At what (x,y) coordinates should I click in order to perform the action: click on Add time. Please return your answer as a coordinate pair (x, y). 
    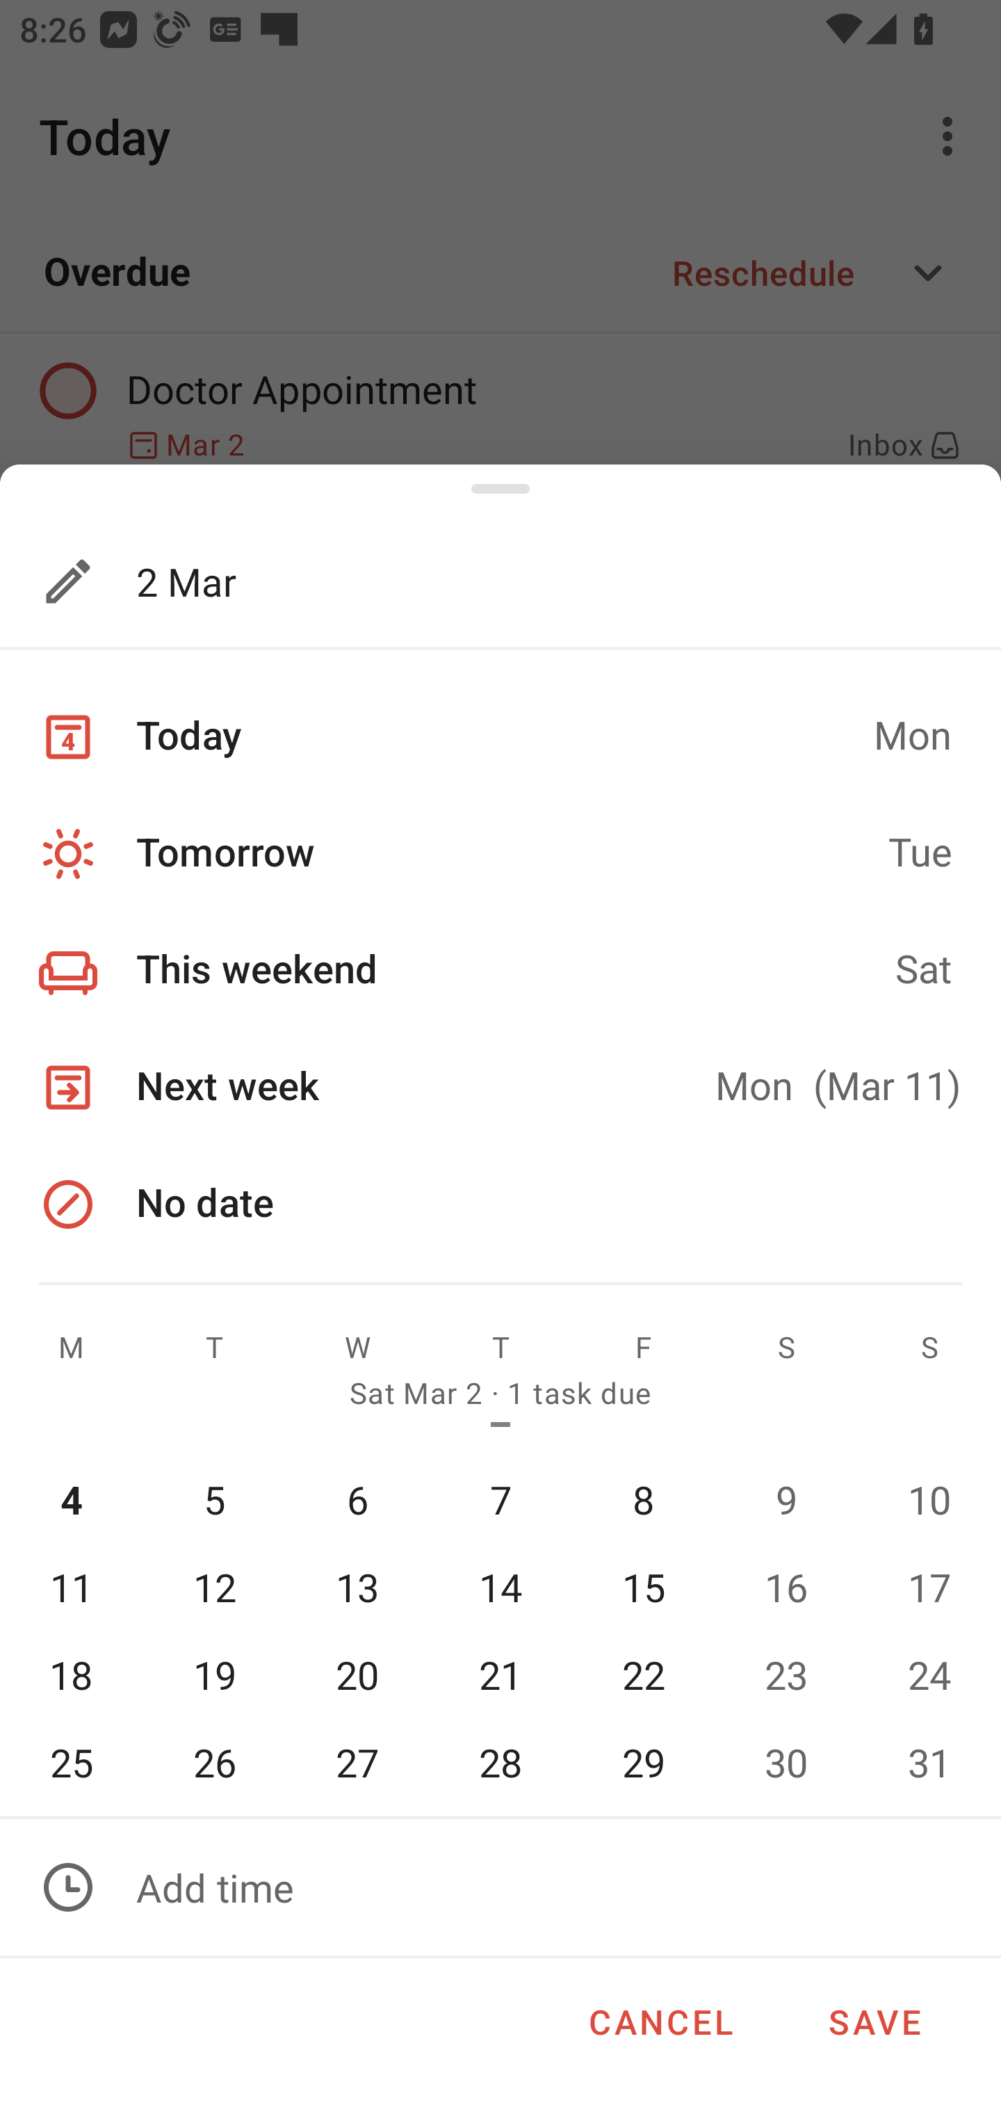
    Looking at the image, I should click on (500, 1887).